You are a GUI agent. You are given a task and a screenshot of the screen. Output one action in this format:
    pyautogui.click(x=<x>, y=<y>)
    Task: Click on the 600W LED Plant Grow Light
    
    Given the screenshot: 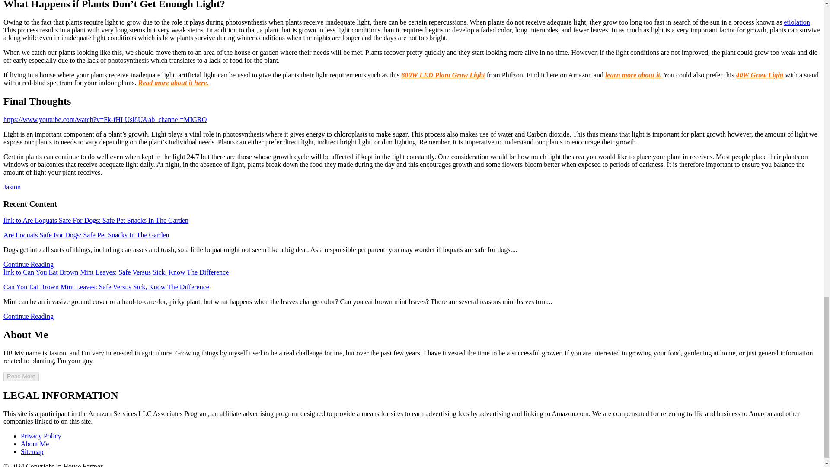 What is the action you would take?
    pyautogui.click(x=443, y=75)
    